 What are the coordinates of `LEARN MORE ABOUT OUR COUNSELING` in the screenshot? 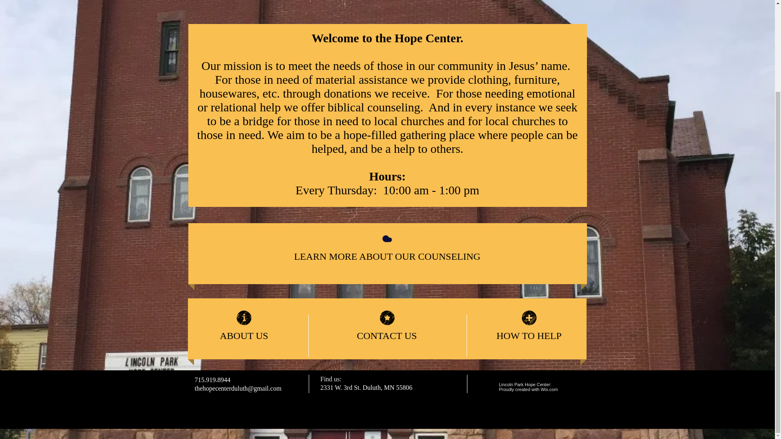 It's located at (387, 256).